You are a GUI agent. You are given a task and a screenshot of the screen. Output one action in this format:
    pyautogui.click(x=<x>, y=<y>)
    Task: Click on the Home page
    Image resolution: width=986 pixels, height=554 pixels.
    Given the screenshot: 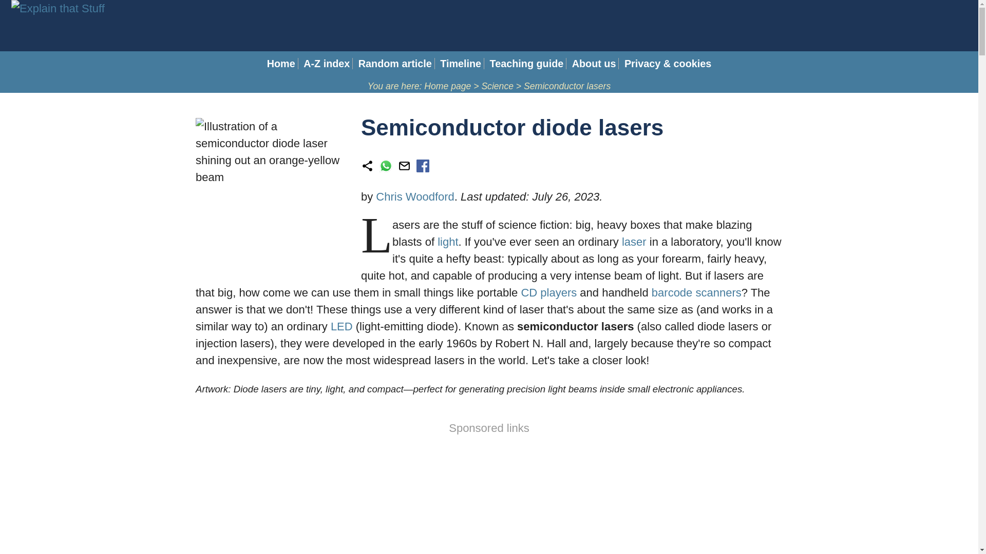 What is the action you would take?
    pyautogui.click(x=447, y=86)
    